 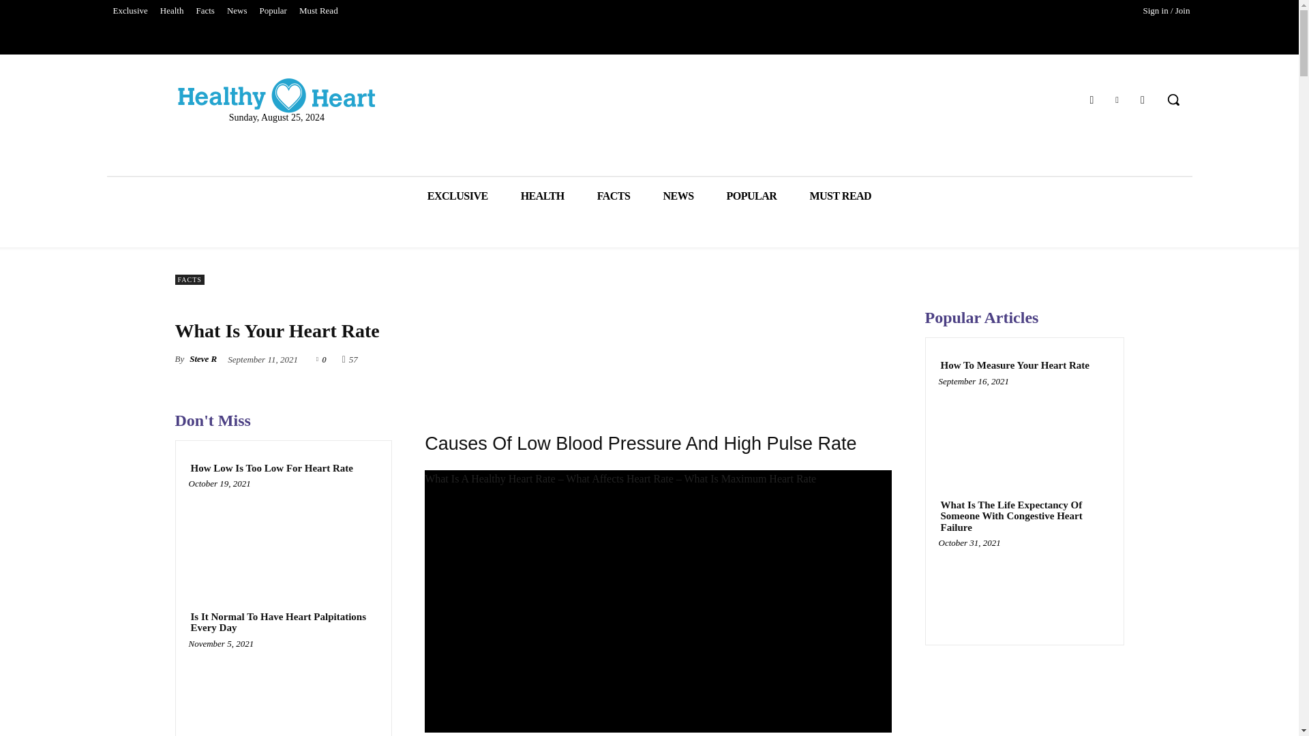 What do you see at coordinates (543, 196) in the screenshot?
I see `HEALTH` at bounding box center [543, 196].